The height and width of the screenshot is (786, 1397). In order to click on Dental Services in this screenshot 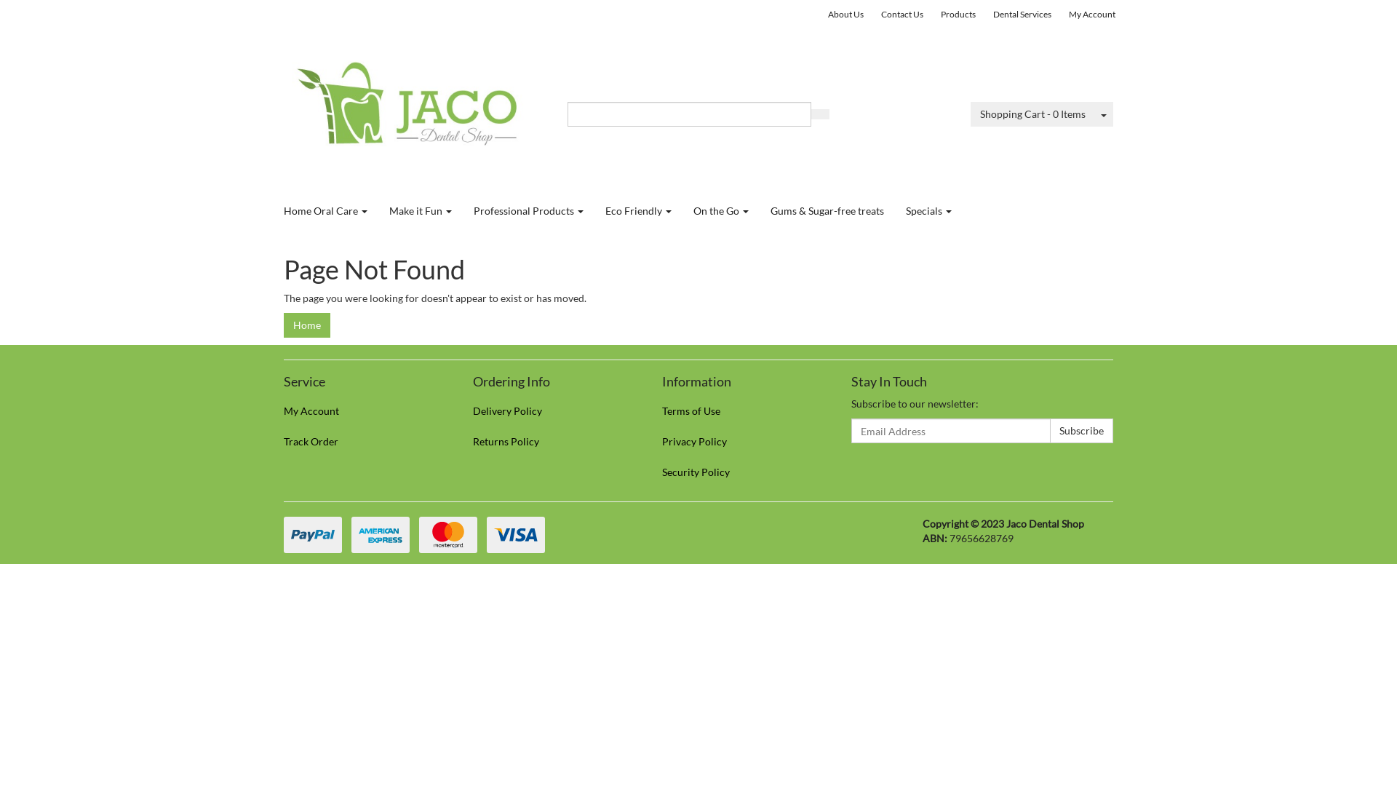, I will do `click(1022, 15)`.